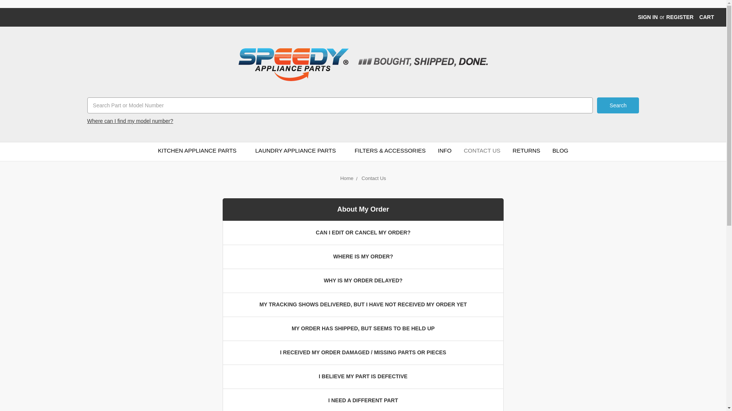  Describe the element at coordinates (363, 64) in the screenshot. I see `Speedy Appliance Parts LLC` at that location.